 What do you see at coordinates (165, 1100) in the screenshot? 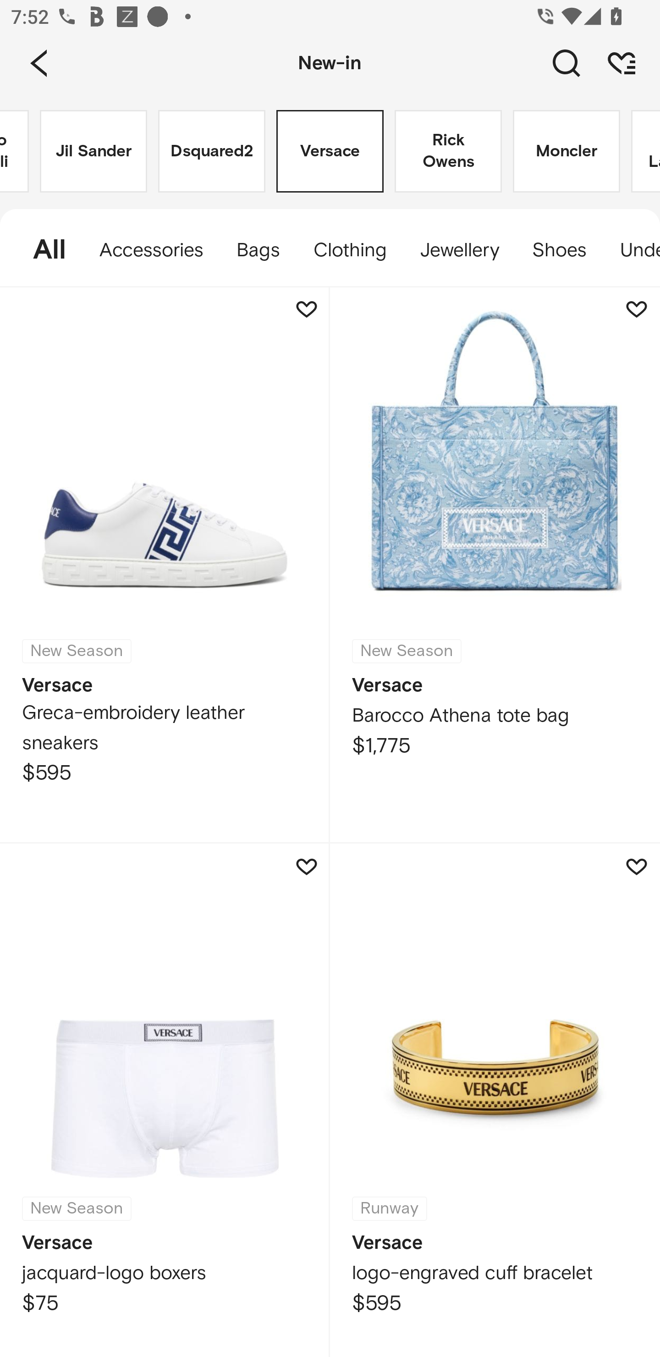
I see `New Season Versace jacquard-logo boxers $75` at bounding box center [165, 1100].